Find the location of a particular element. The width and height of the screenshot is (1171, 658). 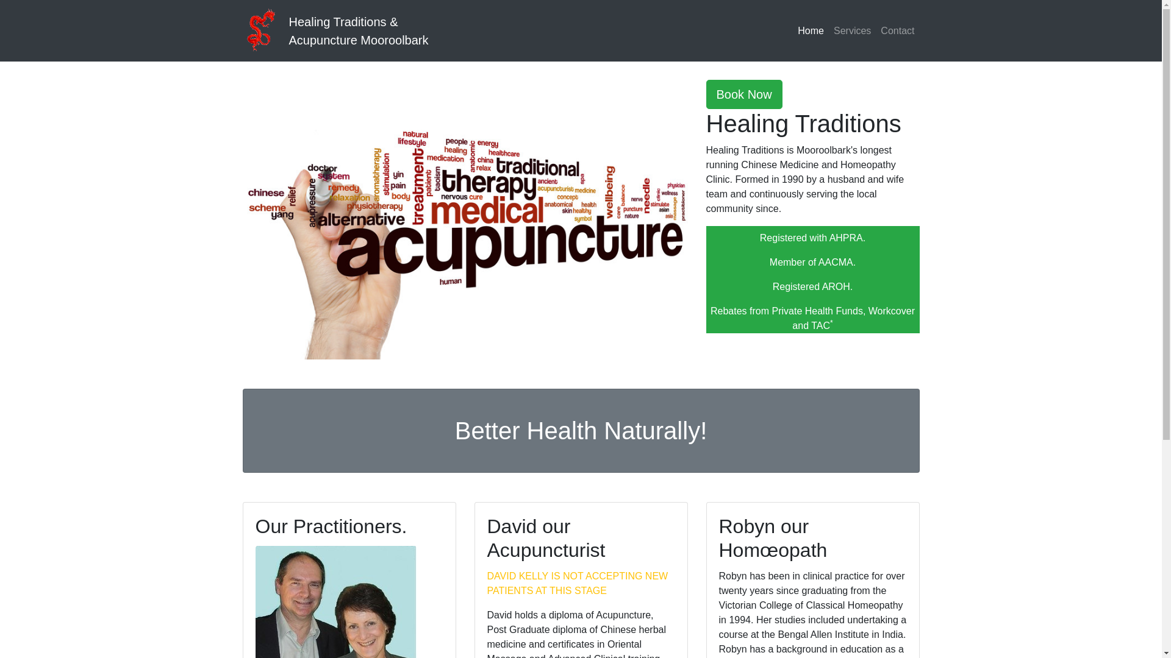

Book Now is located at coordinates (744, 94).